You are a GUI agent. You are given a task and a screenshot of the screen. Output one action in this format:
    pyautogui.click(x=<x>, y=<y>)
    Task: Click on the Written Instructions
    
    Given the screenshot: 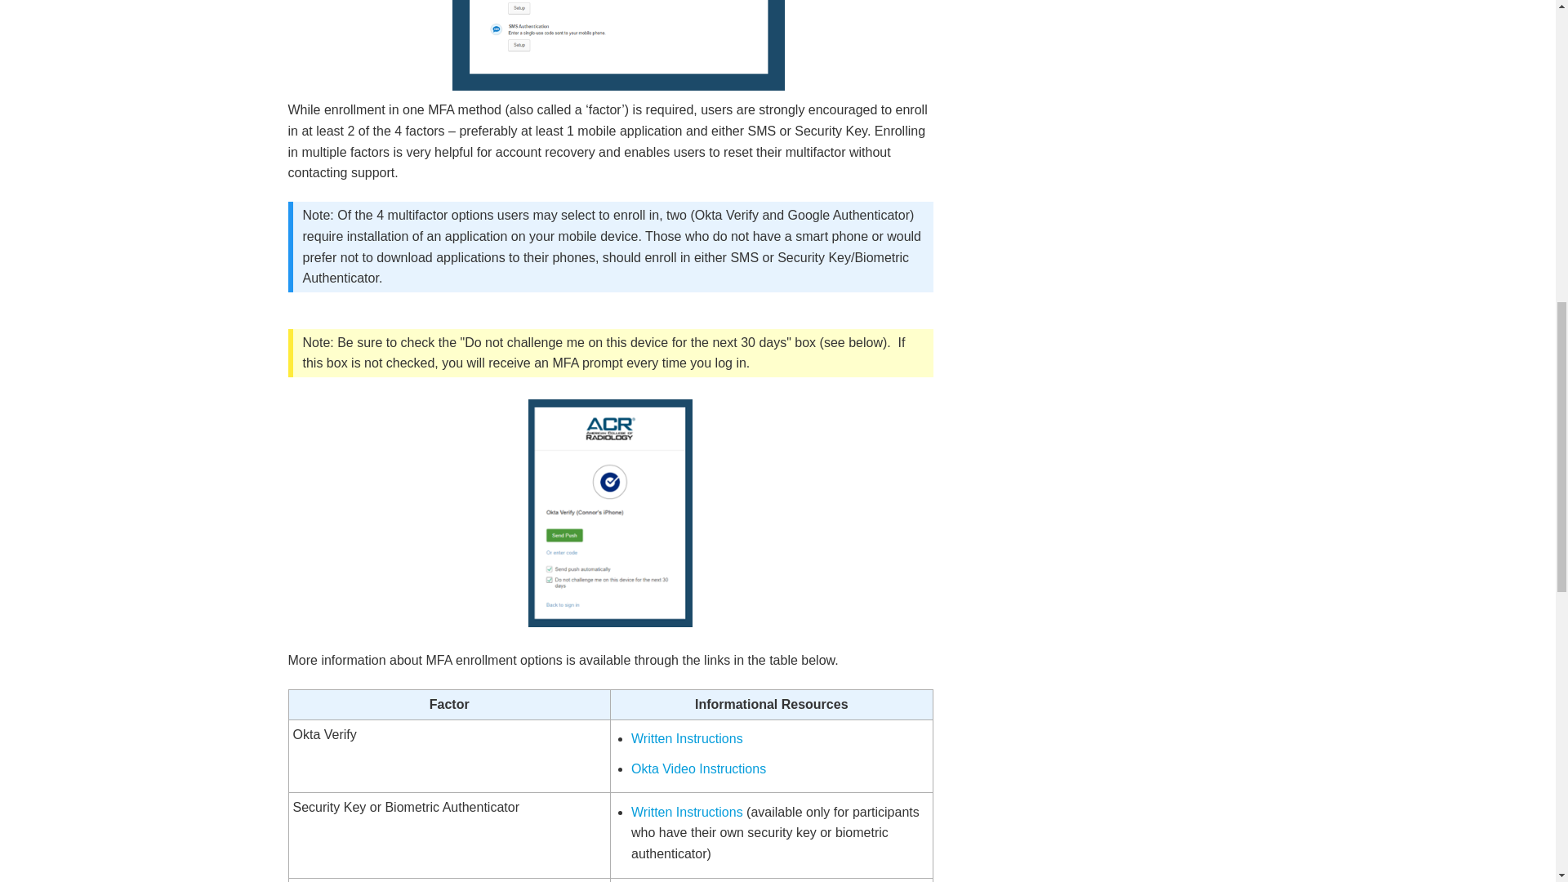 What is the action you would take?
    pyautogui.click(x=688, y=812)
    